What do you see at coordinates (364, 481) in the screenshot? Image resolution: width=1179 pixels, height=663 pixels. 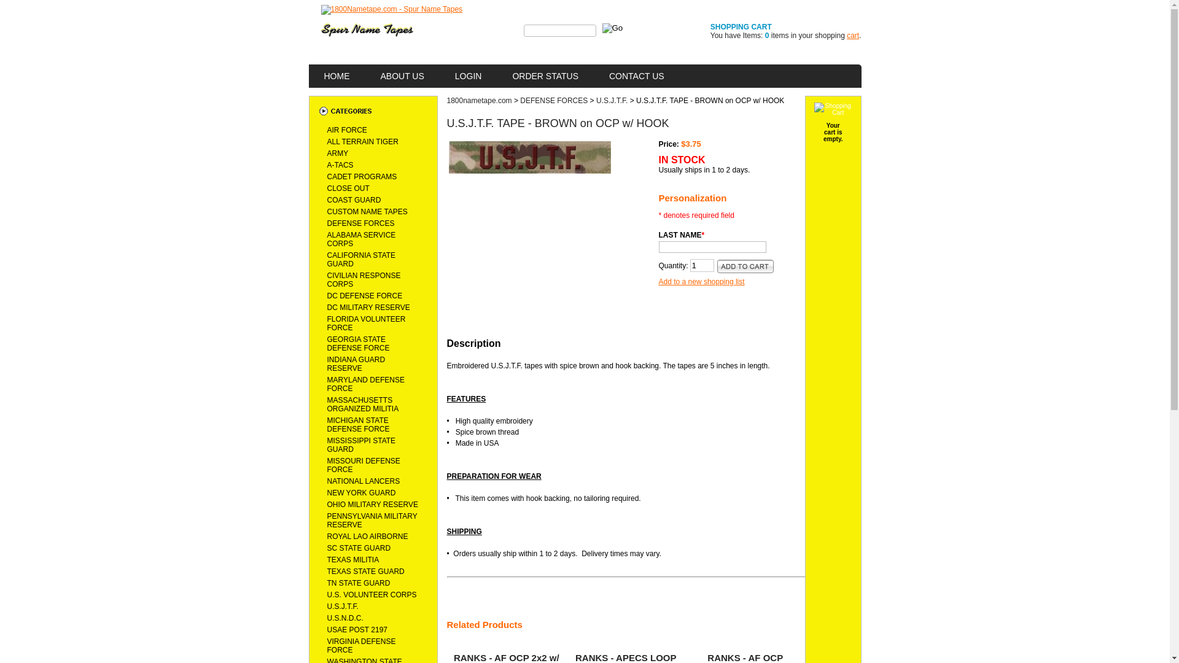 I see `NATIONAL LANCERS` at bounding box center [364, 481].